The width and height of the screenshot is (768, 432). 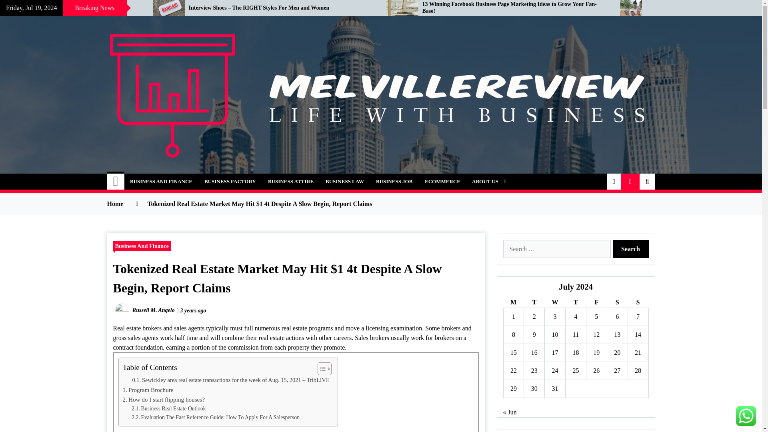 I want to click on Search, so click(x=631, y=249).